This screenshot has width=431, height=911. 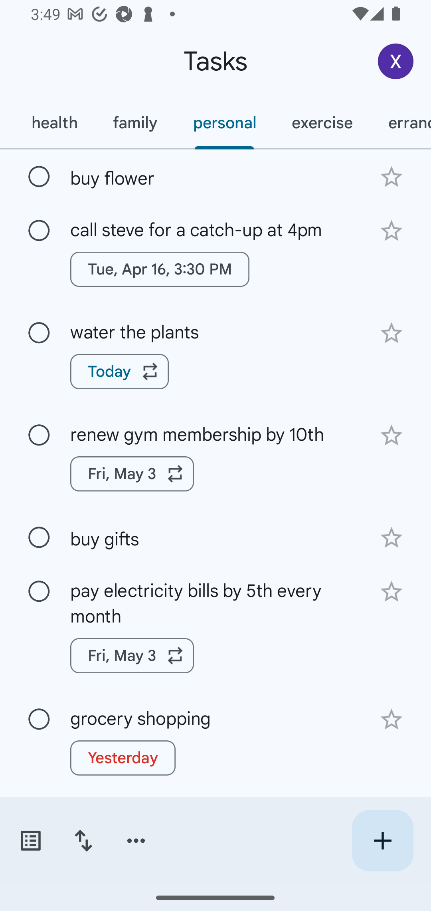 What do you see at coordinates (39, 436) in the screenshot?
I see `Mark as complete` at bounding box center [39, 436].